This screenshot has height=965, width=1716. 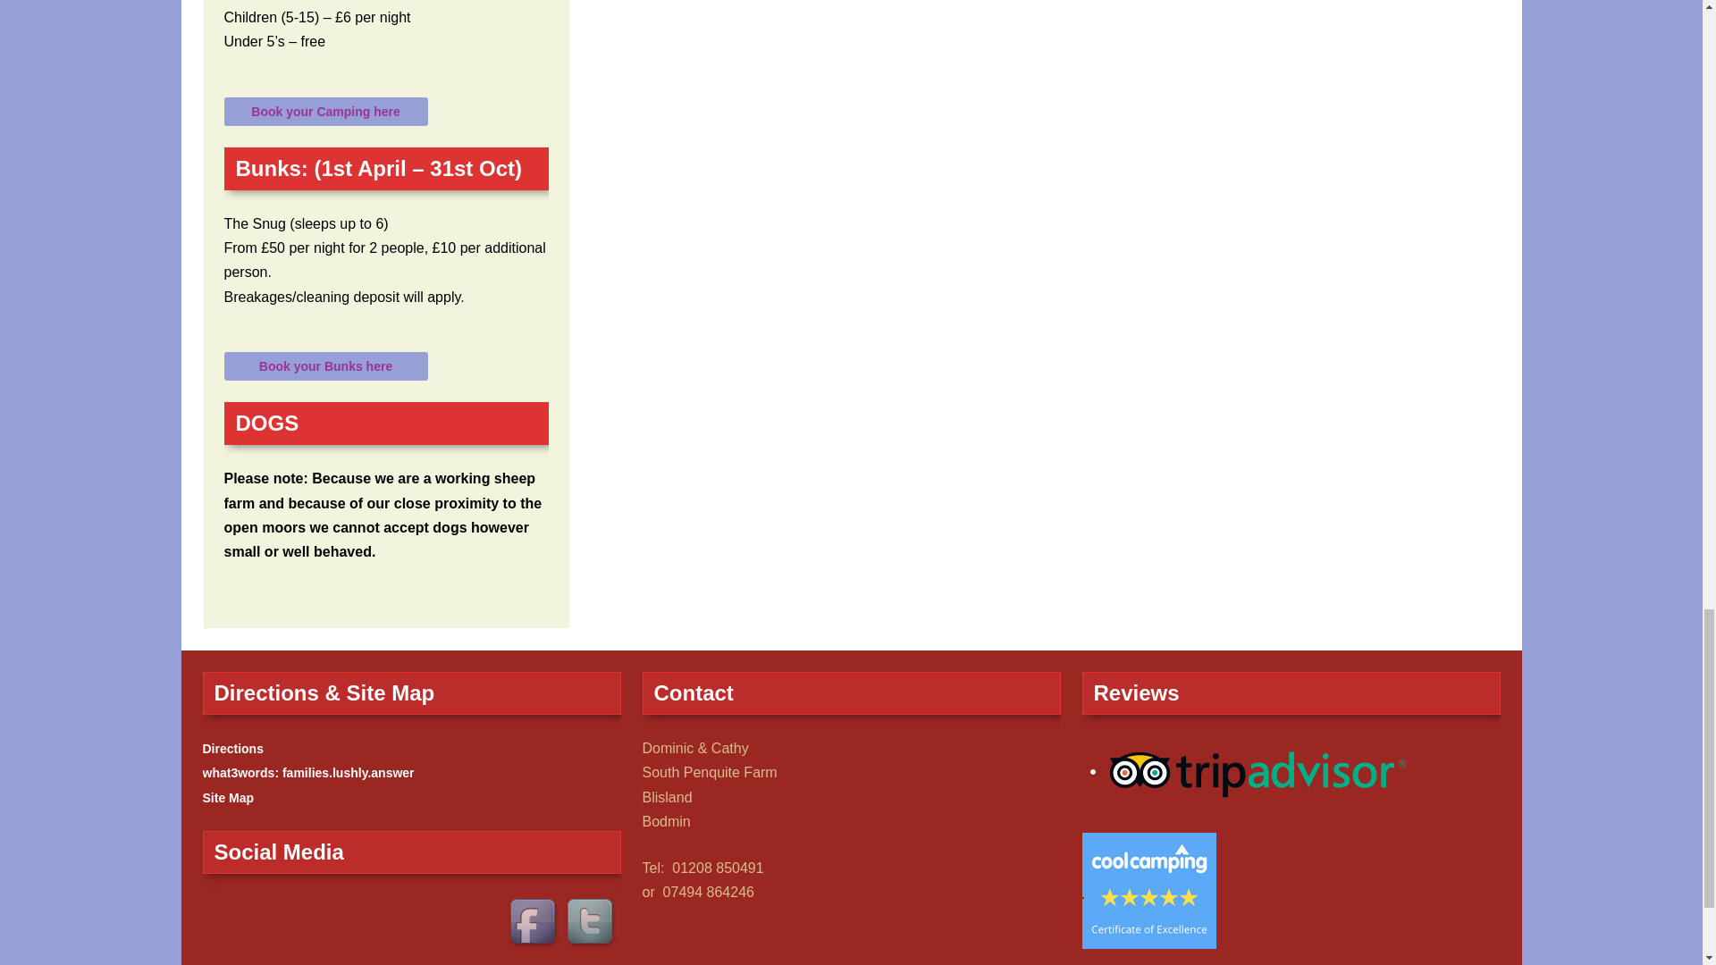 What do you see at coordinates (534, 924) in the screenshot?
I see `facebook` at bounding box center [534, 924].